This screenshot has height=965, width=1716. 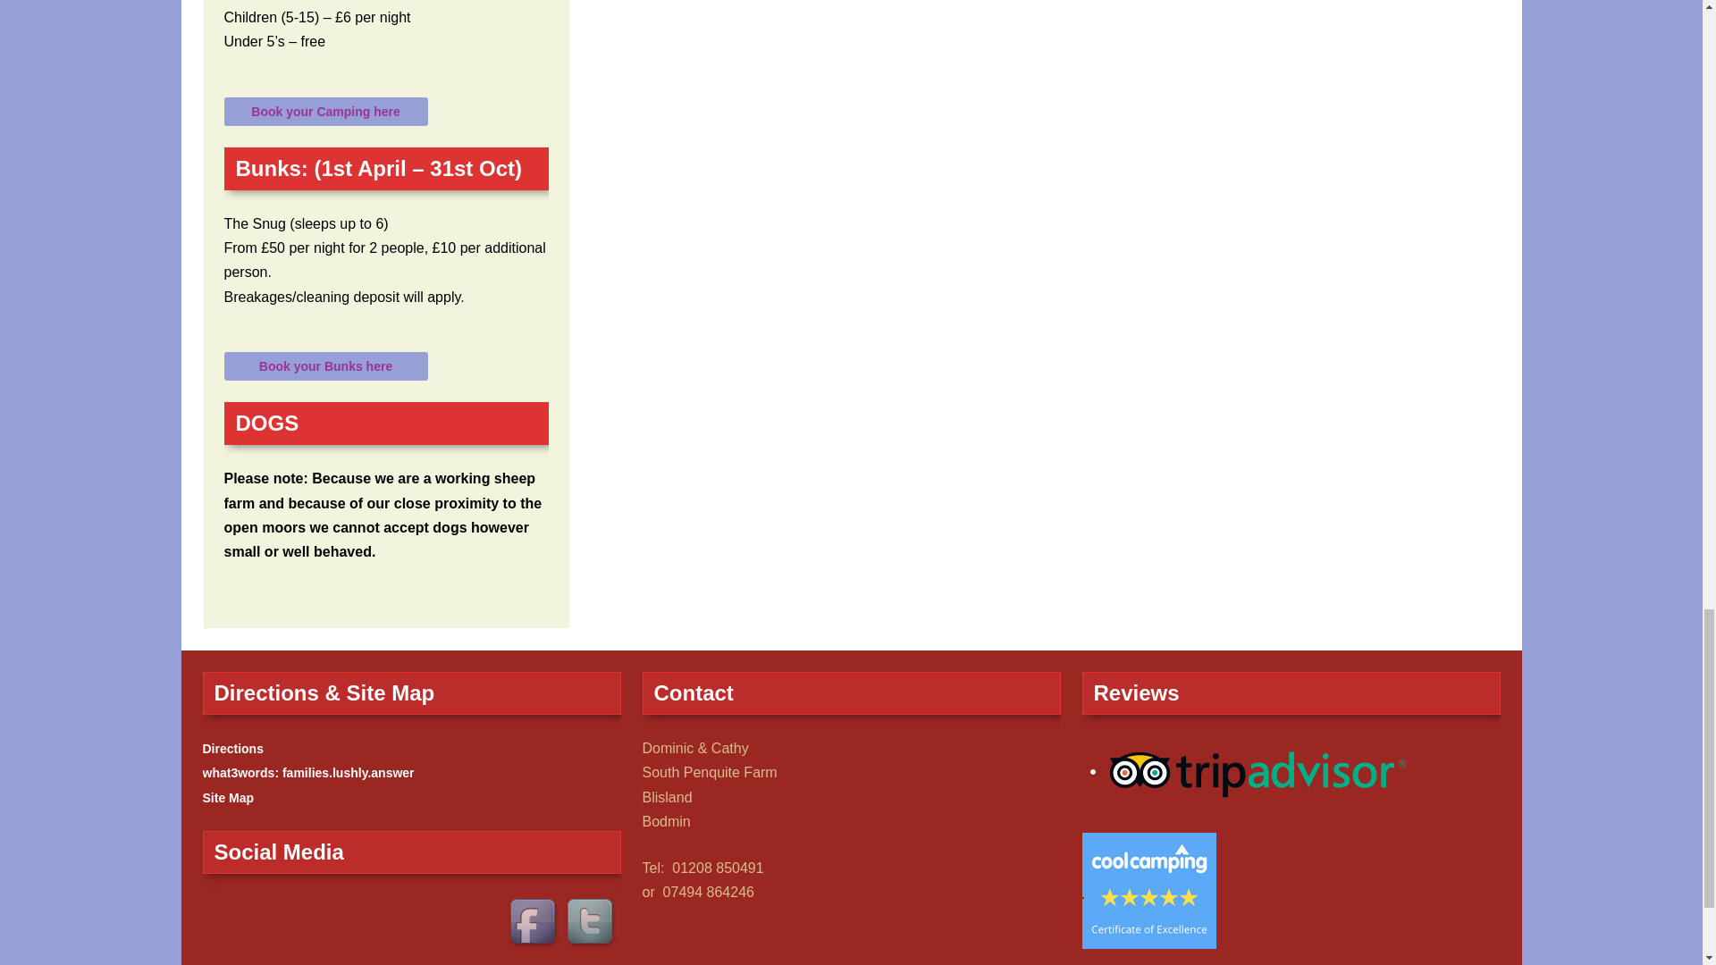 What do you see at coordinates (534, 924) in the screenshot?
I see `facebook` at bounding box center [534, 924].